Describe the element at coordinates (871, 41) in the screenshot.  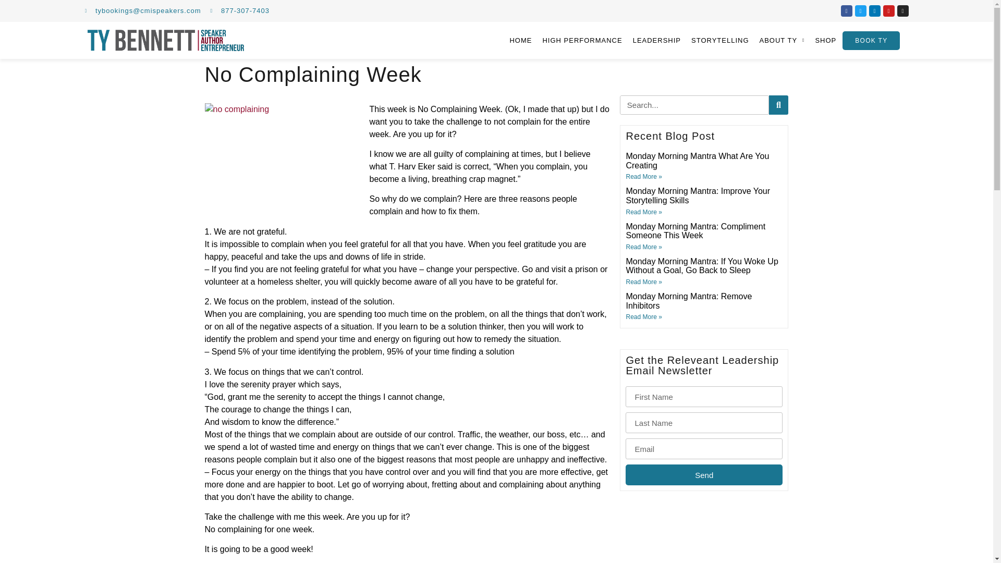
I see `BOOK TY` at that location.